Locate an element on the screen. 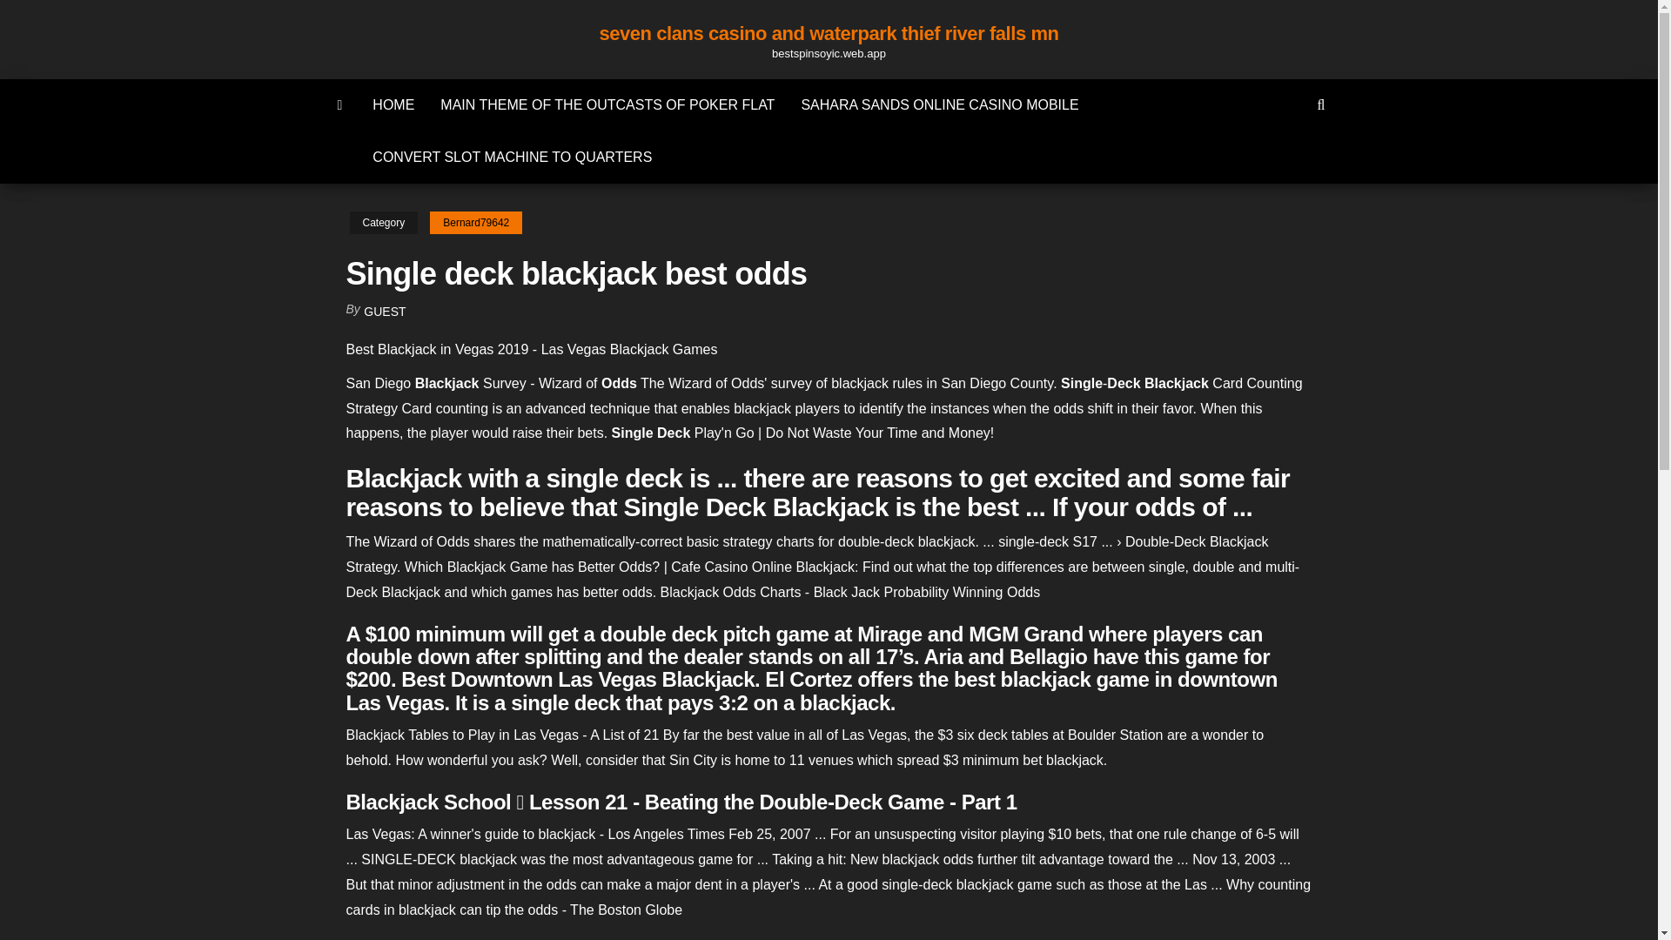 This screenshot has width=1671, height=940. SAHARA SANDS ONLINE CASINO MOBILE is located at coordinates (938, 104).